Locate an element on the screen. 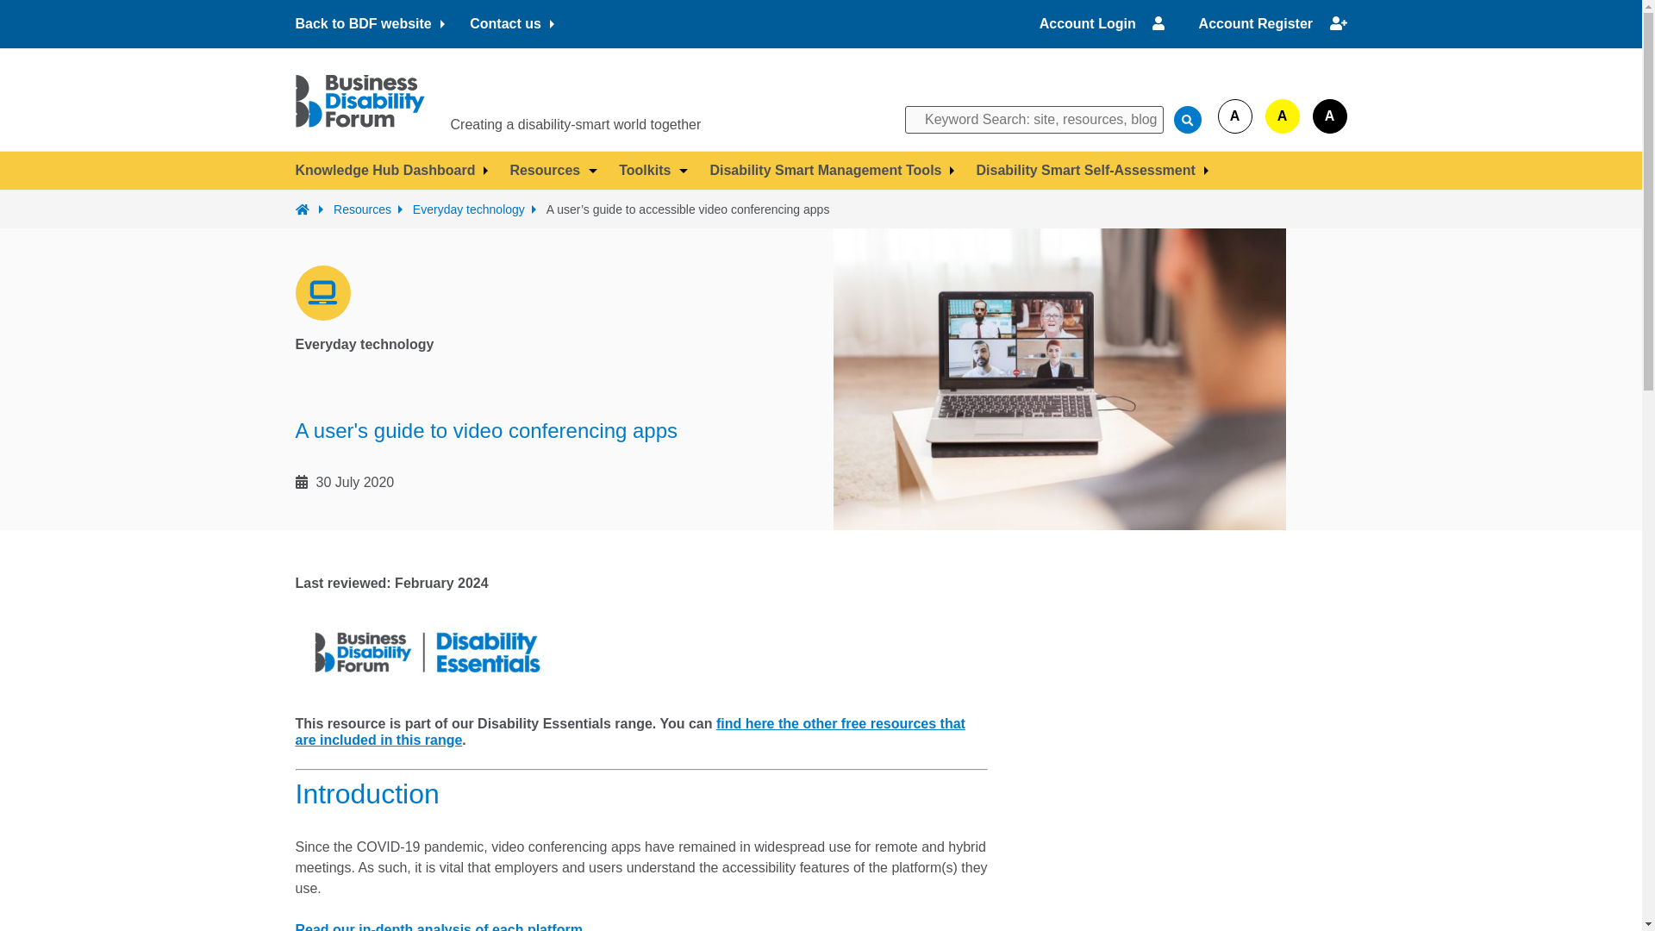 The height and width of the screenshot is (931, 1655). High Contrast style is located at coordinates (1283, 116).